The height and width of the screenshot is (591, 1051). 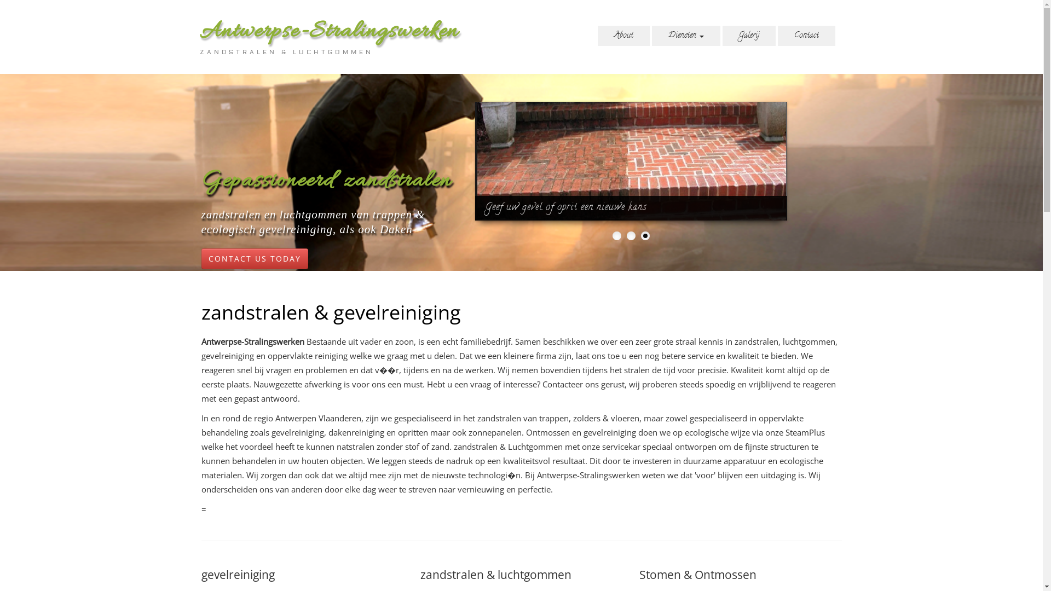 What do you see at coordinates (286, 53) in the screenshot?
I see `ZANDSTRALEN & LUCHTGOMMEN` at bounding box center [286, 53].